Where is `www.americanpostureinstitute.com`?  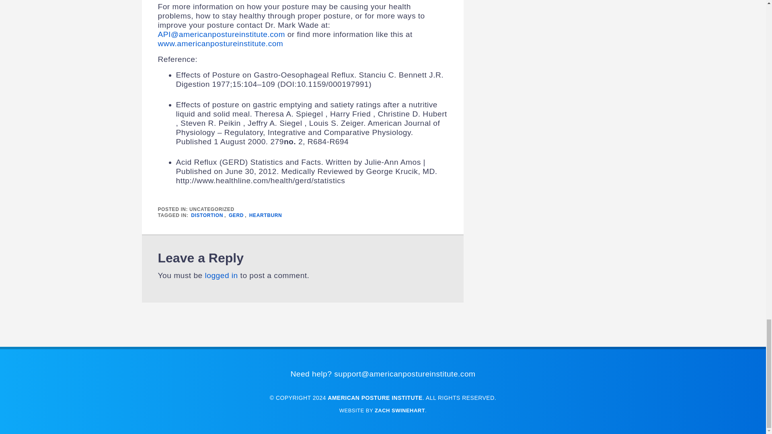 www.americanpostureinstitute.com is located at coordinates (220, 43).